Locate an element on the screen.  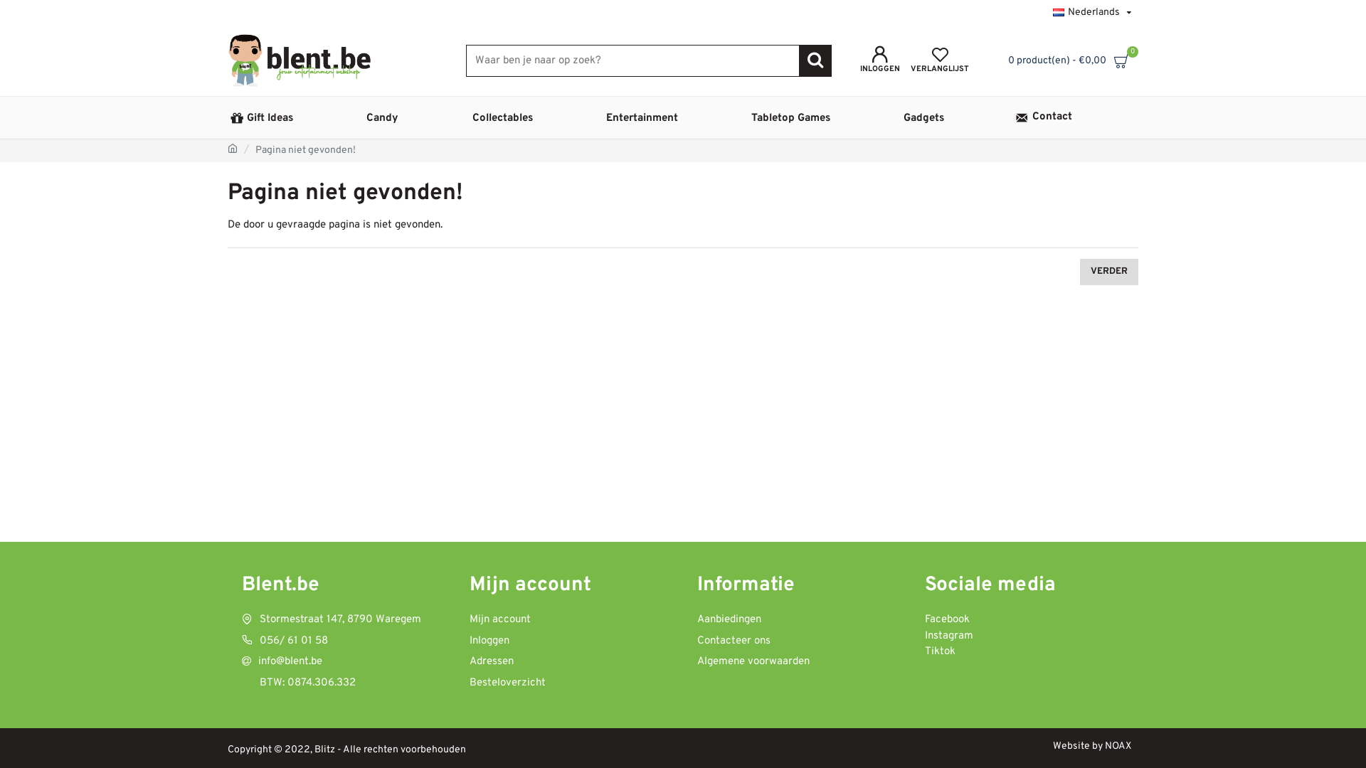
NOAX is located at coordinates (1118, 747).